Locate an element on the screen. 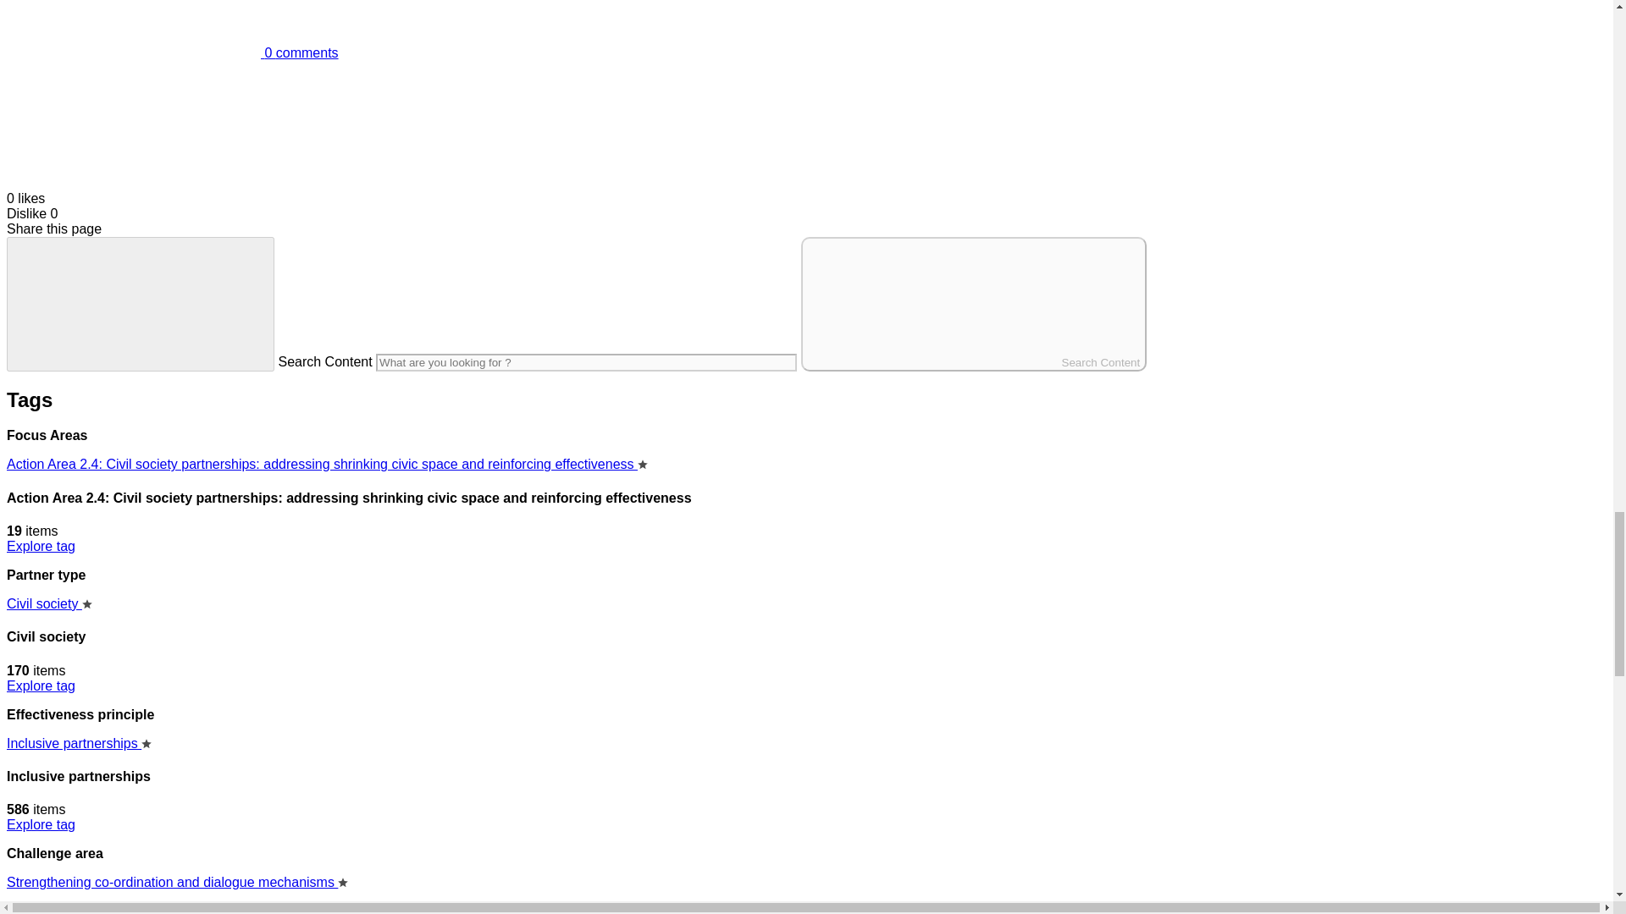  Total amount of comments is located at coordinates (133, 29).